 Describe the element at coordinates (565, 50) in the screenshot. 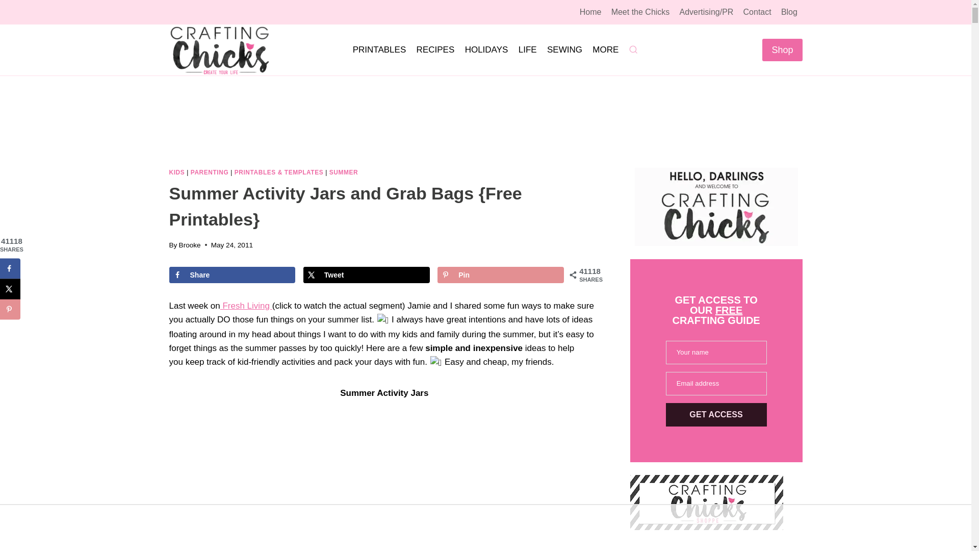

I see `SEWING` at that location.